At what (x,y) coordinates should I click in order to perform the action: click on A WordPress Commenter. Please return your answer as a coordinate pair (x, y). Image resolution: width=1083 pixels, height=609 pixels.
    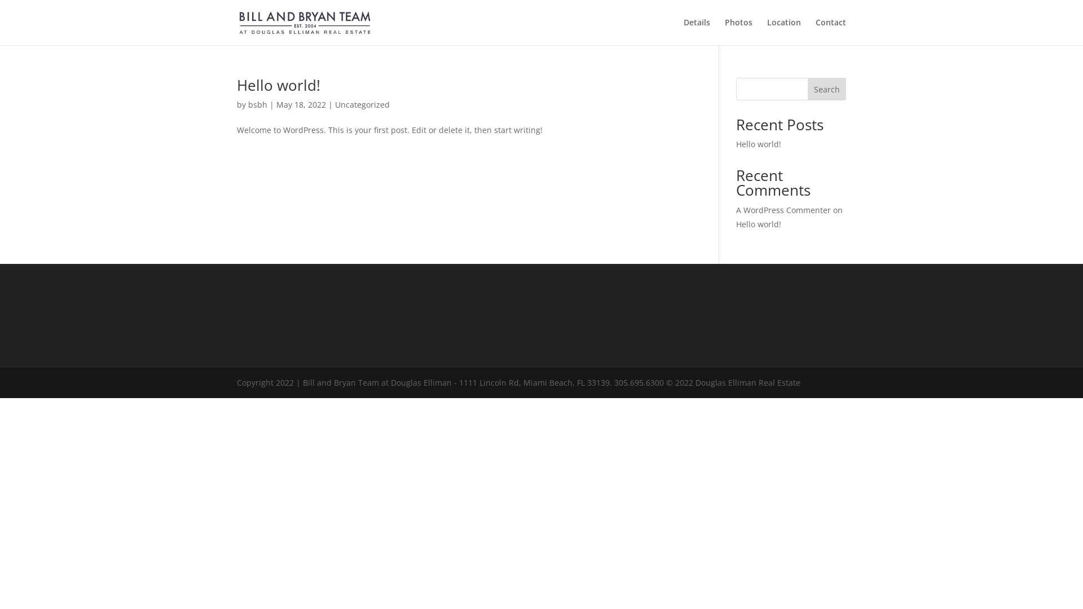
    Looking at the image, I should click on (783, 210).